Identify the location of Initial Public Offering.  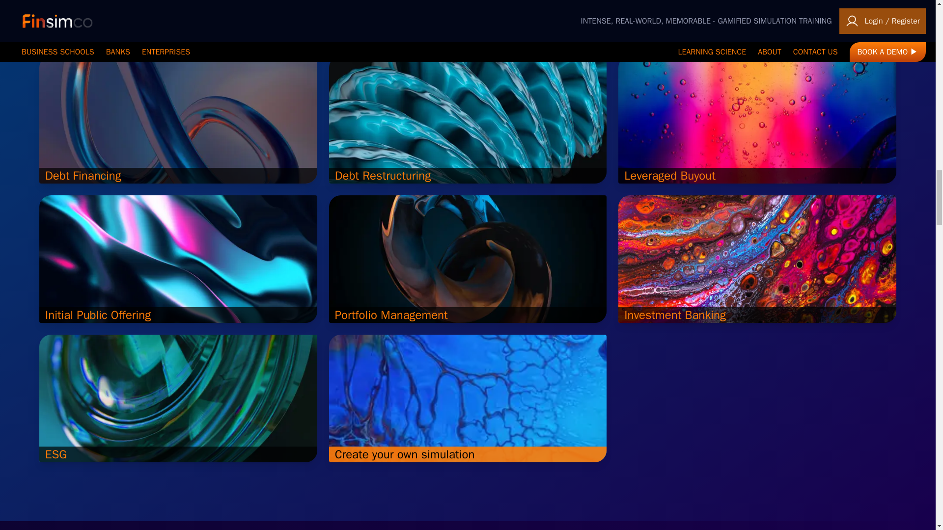
(178, 259).